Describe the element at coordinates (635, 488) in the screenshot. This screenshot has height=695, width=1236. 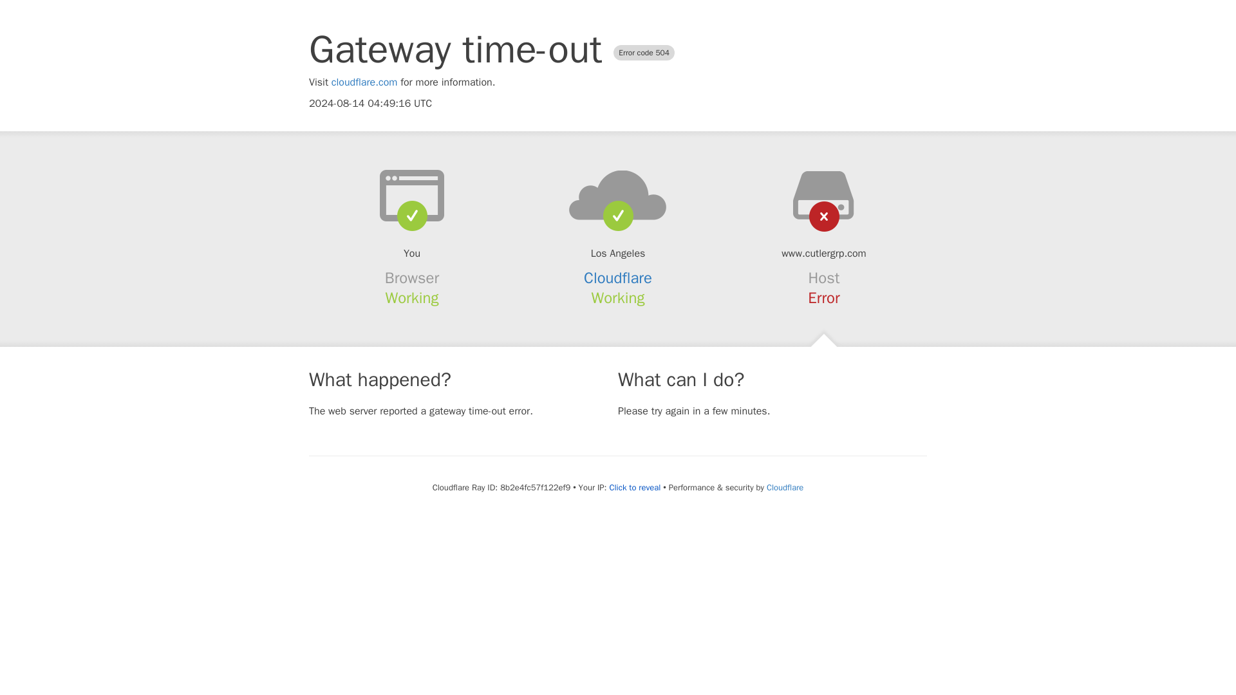
I see `Click to reveal` at that location.